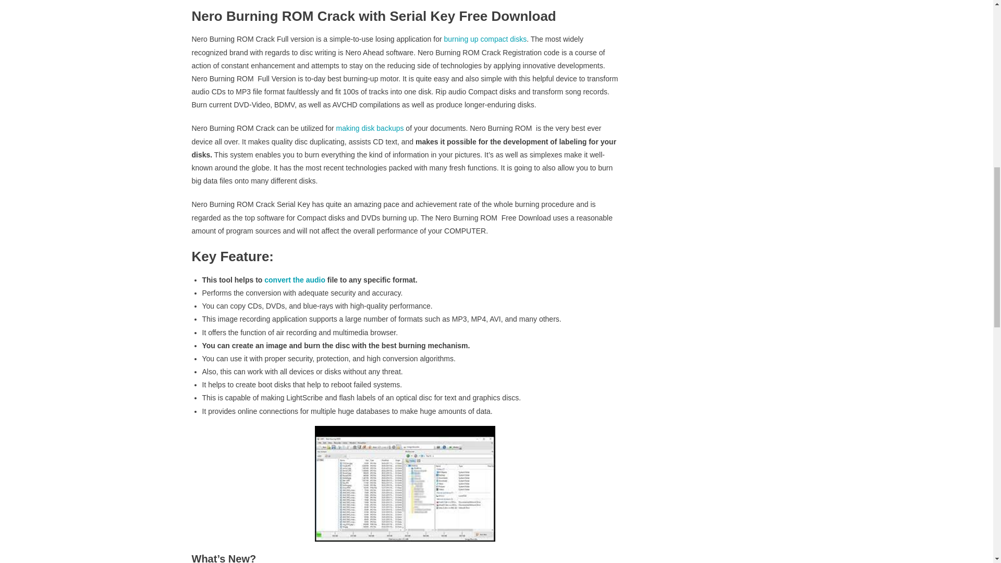 This screenshot has height=563, width=1001. Describe the element at coordinates (295, 280) in the screenshot. I see `convert the audio` at that location.